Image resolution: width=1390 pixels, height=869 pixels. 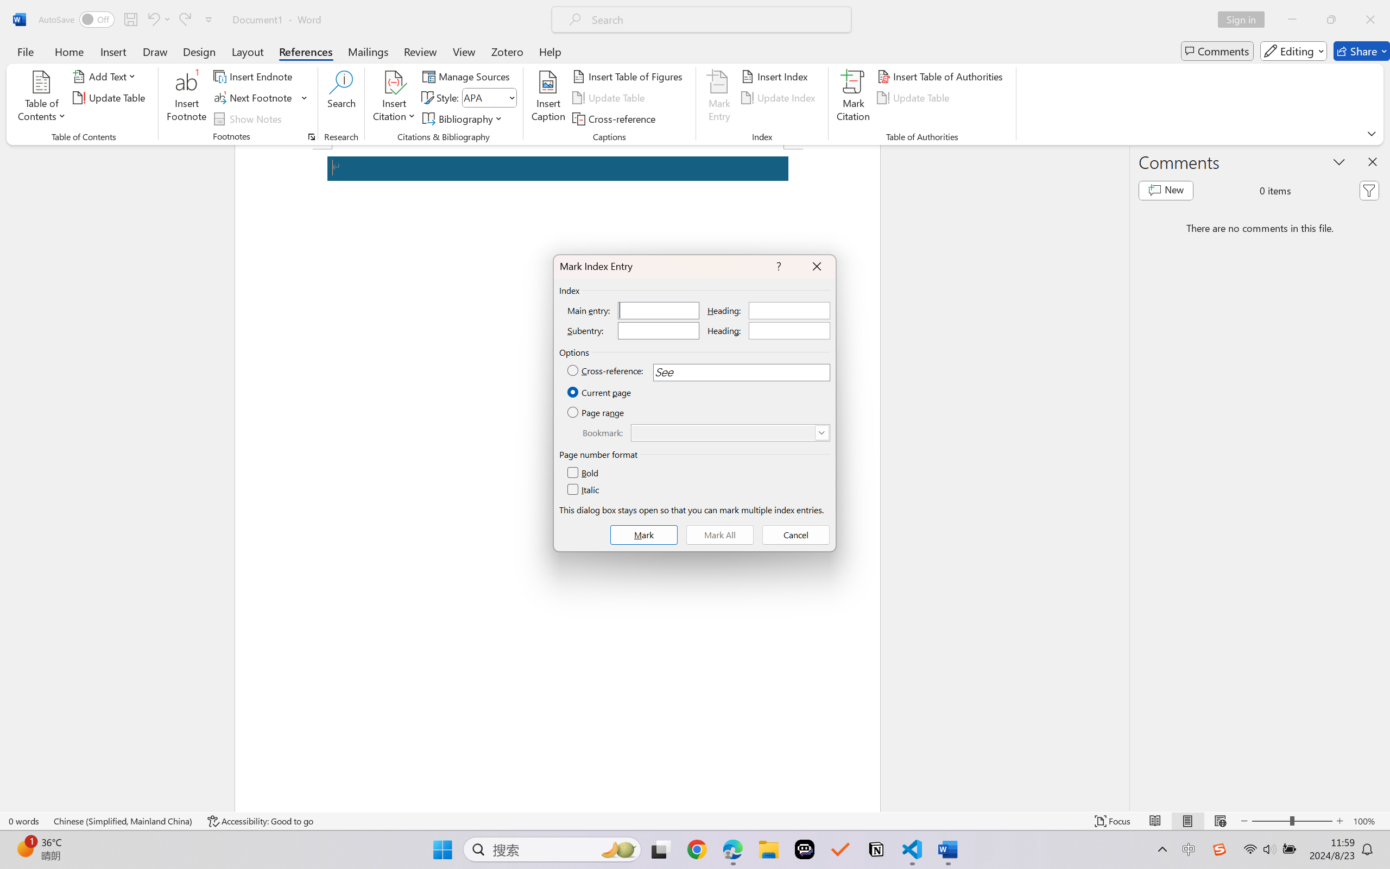 I want to click on Mark All, so click(x=720, y=535).